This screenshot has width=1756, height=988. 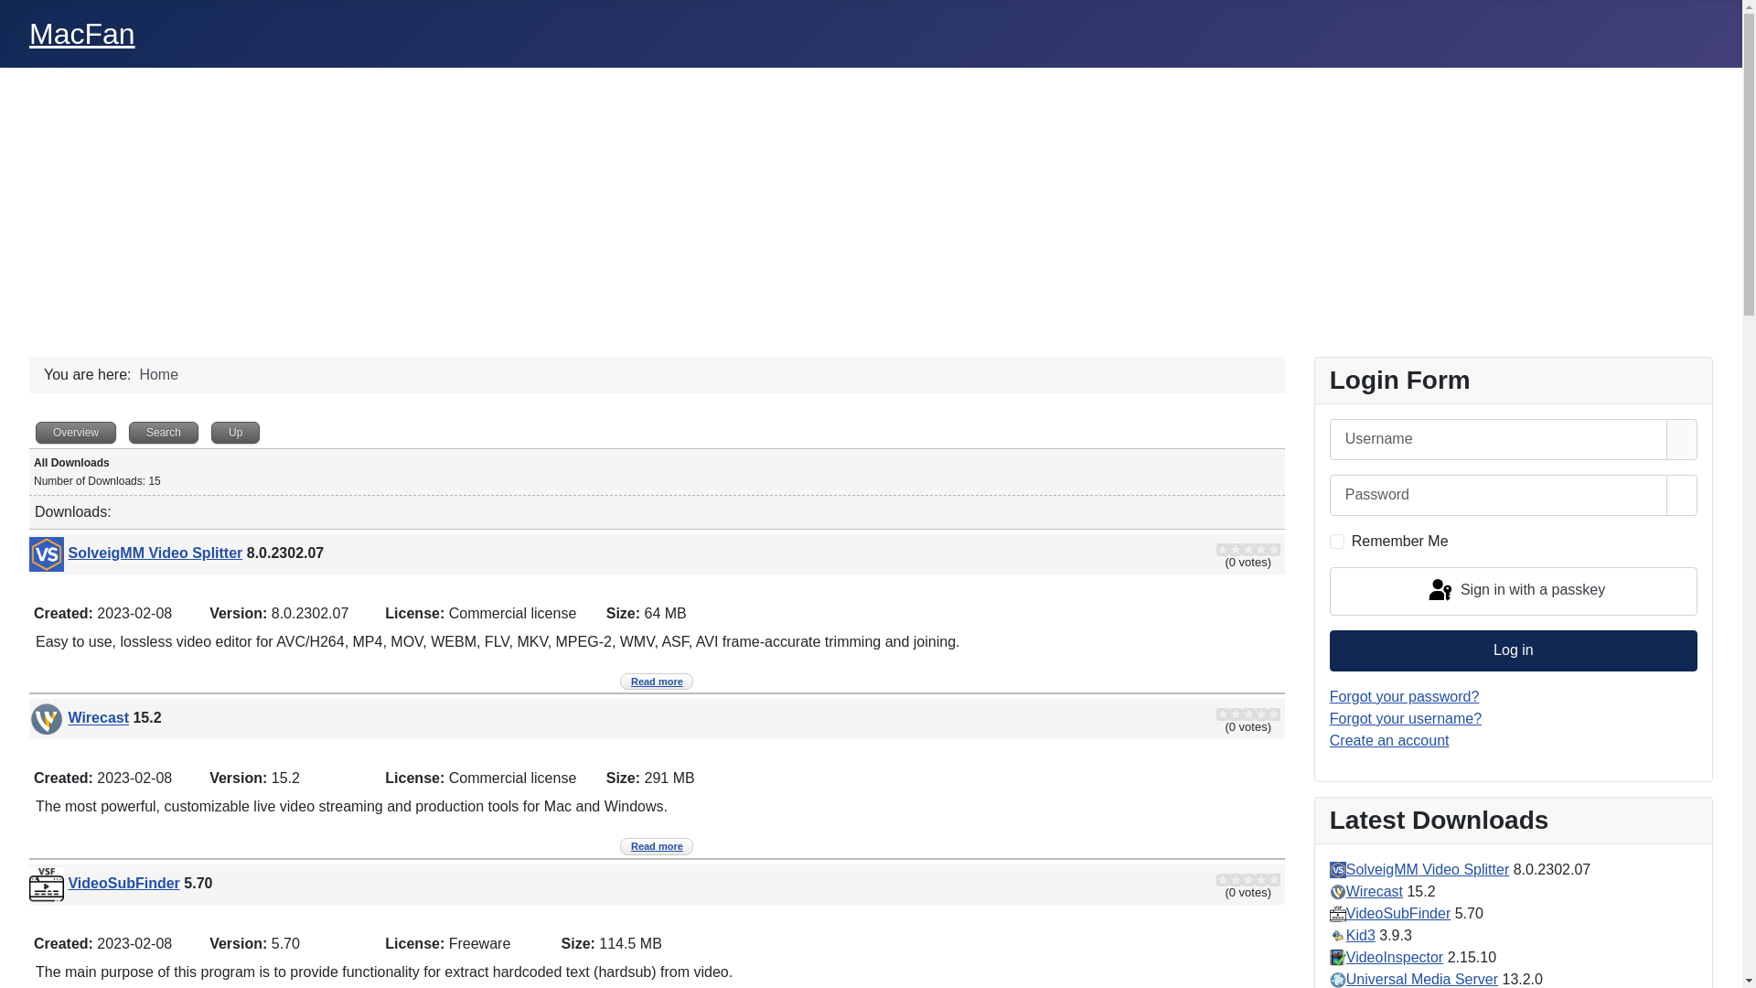 I want to click on Search, so click(x=164, y=432).